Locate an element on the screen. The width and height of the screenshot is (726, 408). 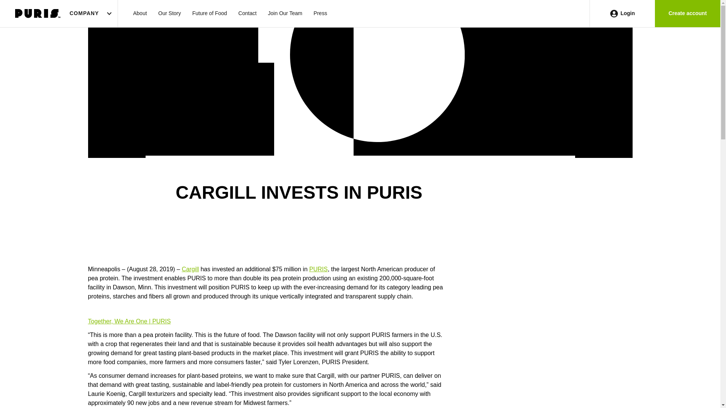
PURIS is located at coordinates (318, 269).